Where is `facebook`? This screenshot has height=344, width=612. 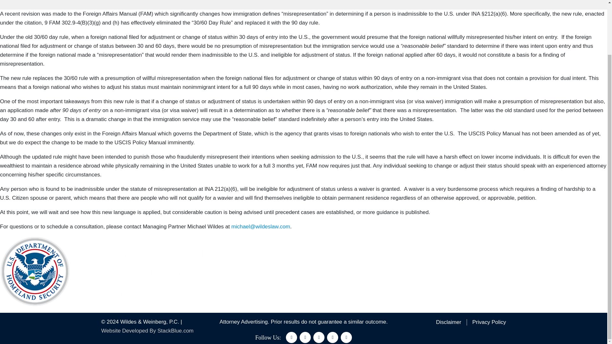
facebook is located at coordinates (291, 337).